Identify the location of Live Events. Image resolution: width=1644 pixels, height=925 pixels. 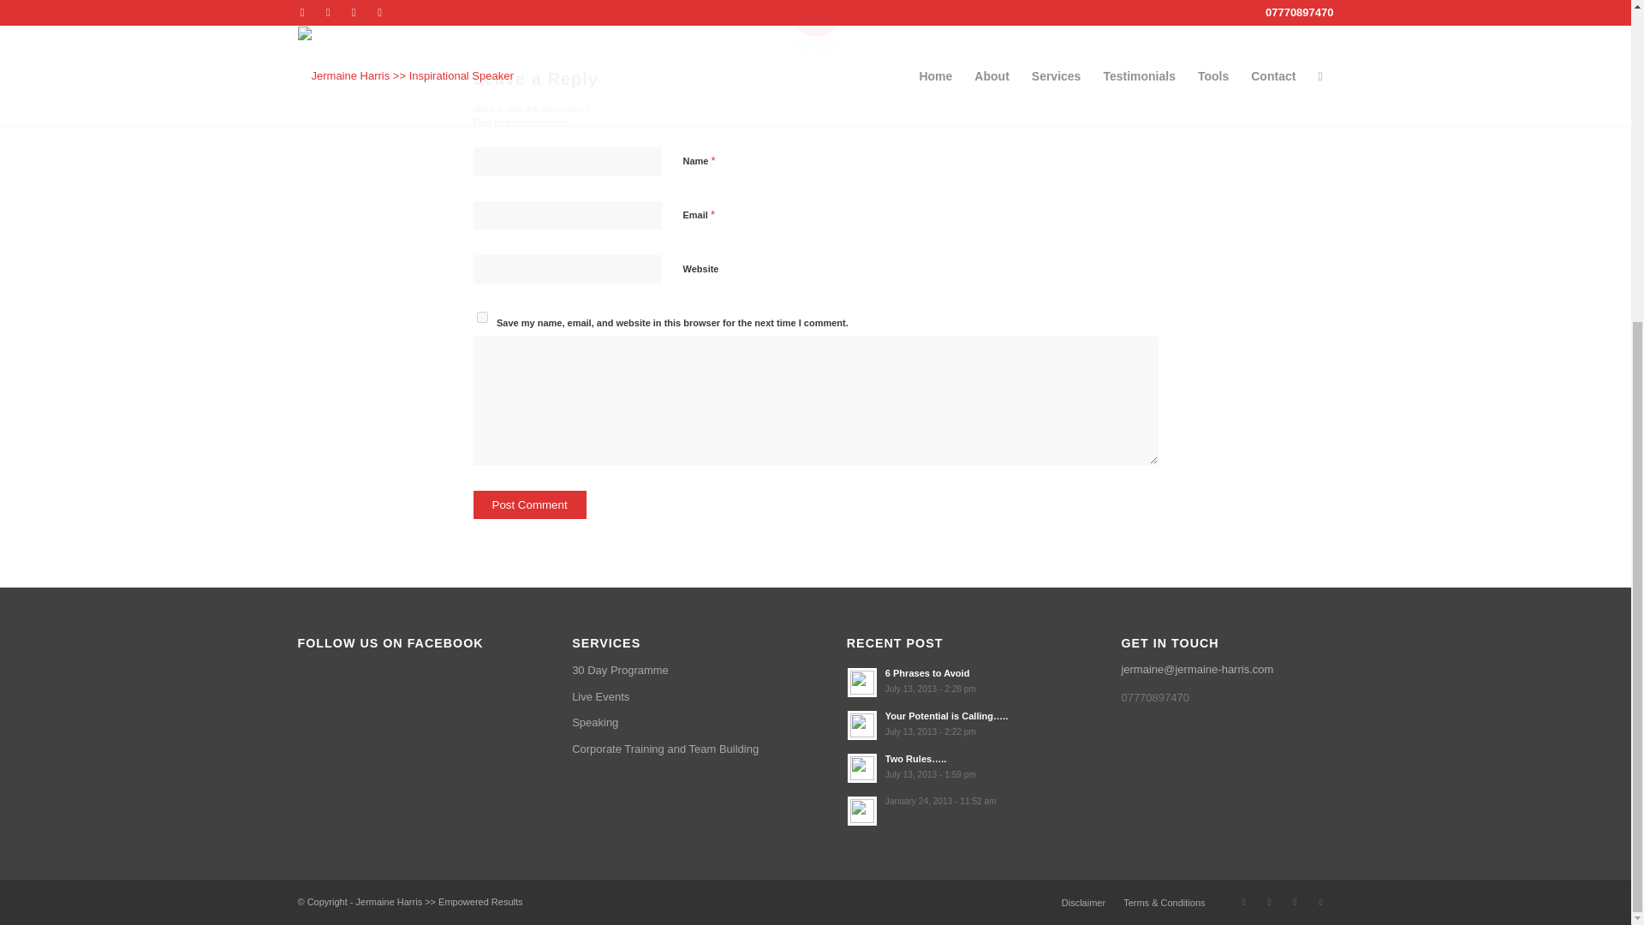
(678, 697).